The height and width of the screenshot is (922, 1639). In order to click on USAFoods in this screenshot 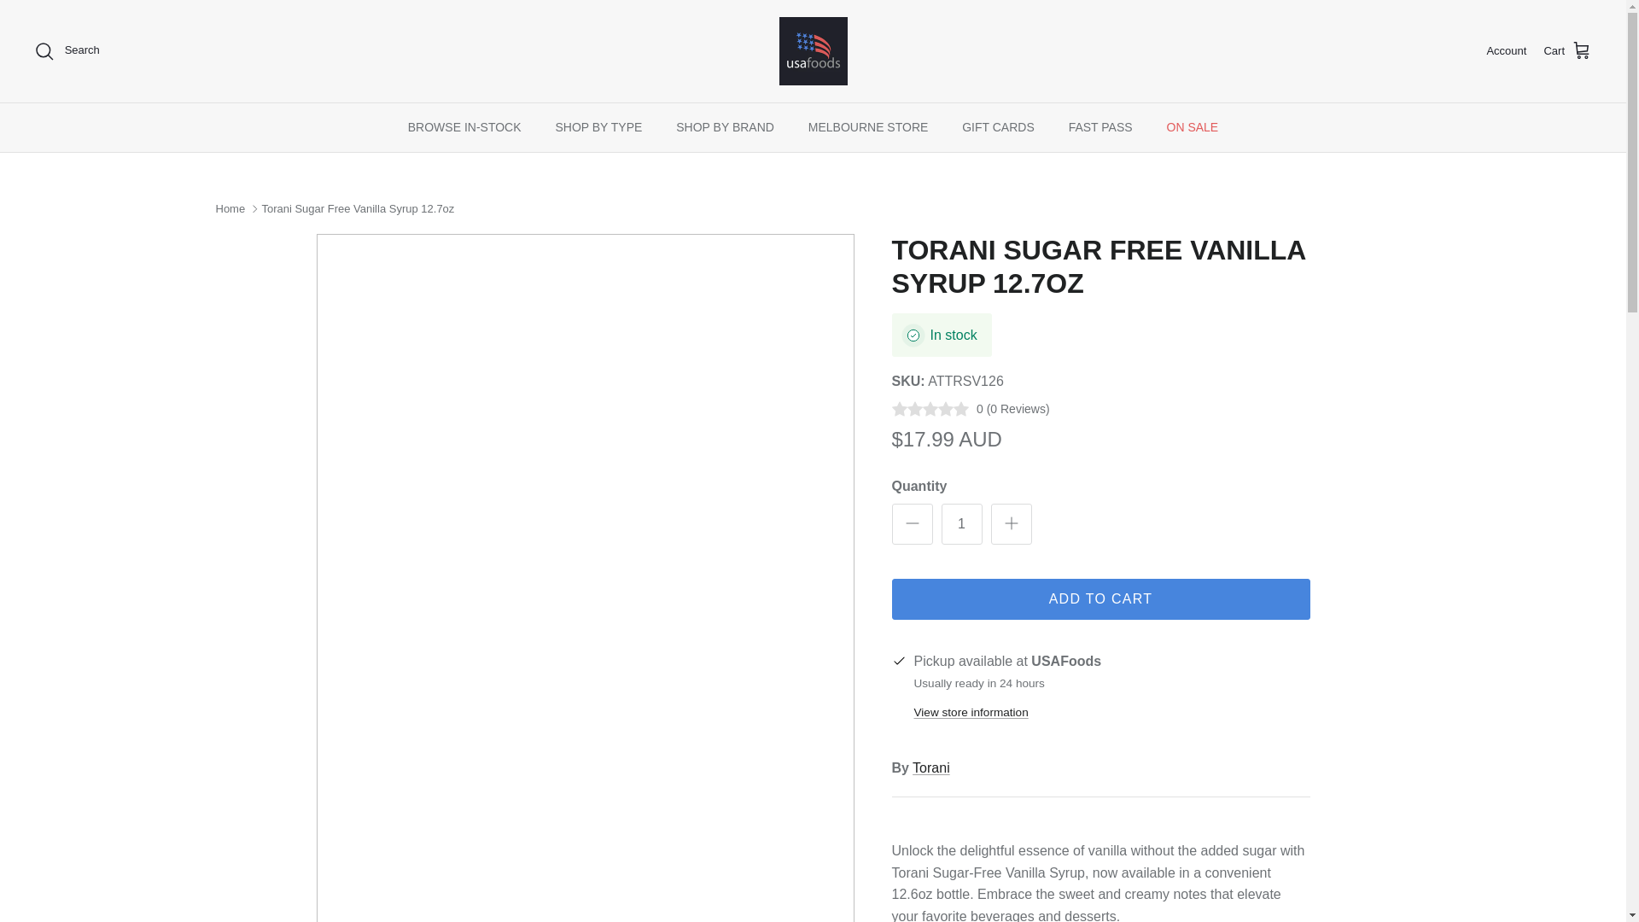, I will do `click(813, 51)`.